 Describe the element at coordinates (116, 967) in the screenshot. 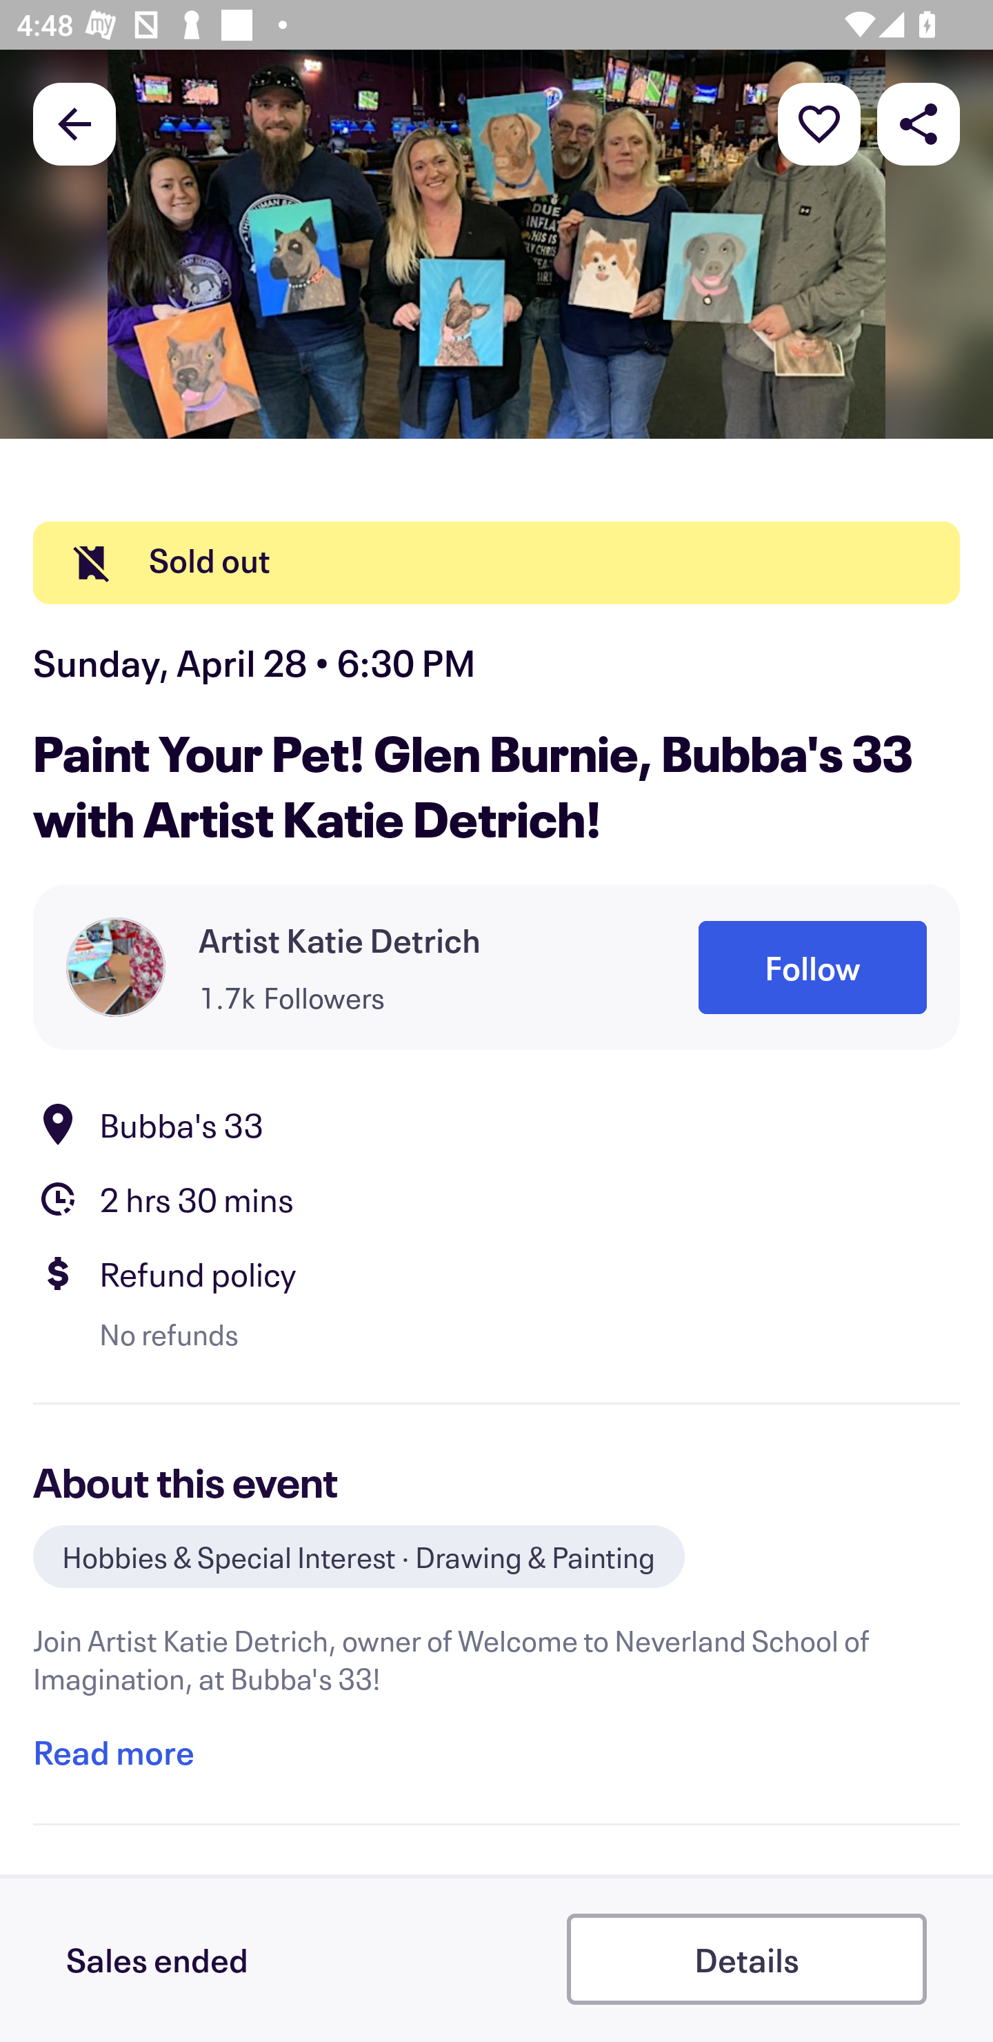

I see `Organizer profile picture` at that location.